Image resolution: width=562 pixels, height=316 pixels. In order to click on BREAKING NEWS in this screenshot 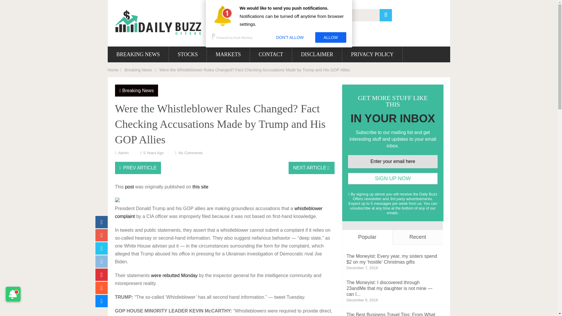, I will do `click(138, 54)`.